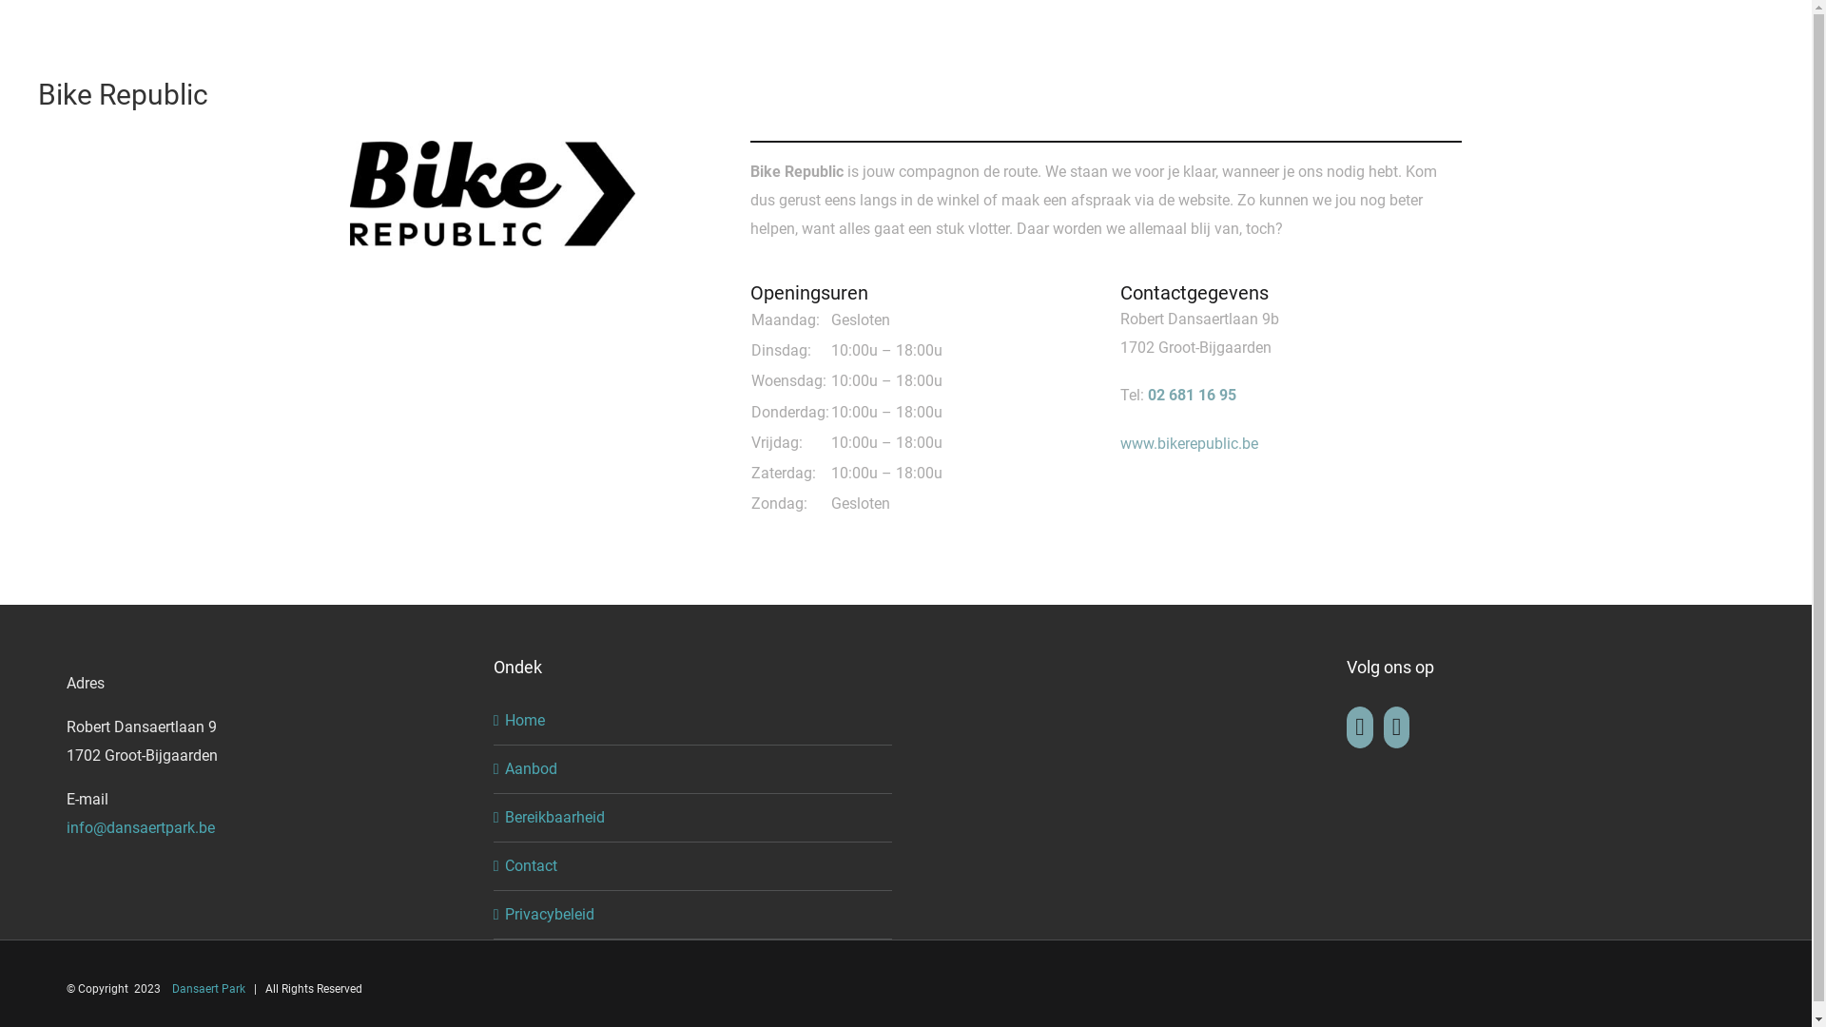  What do you see at coordinates (1360, 727) in the screenshot?
I see `Facebook` at bounding box center [1360, 727].